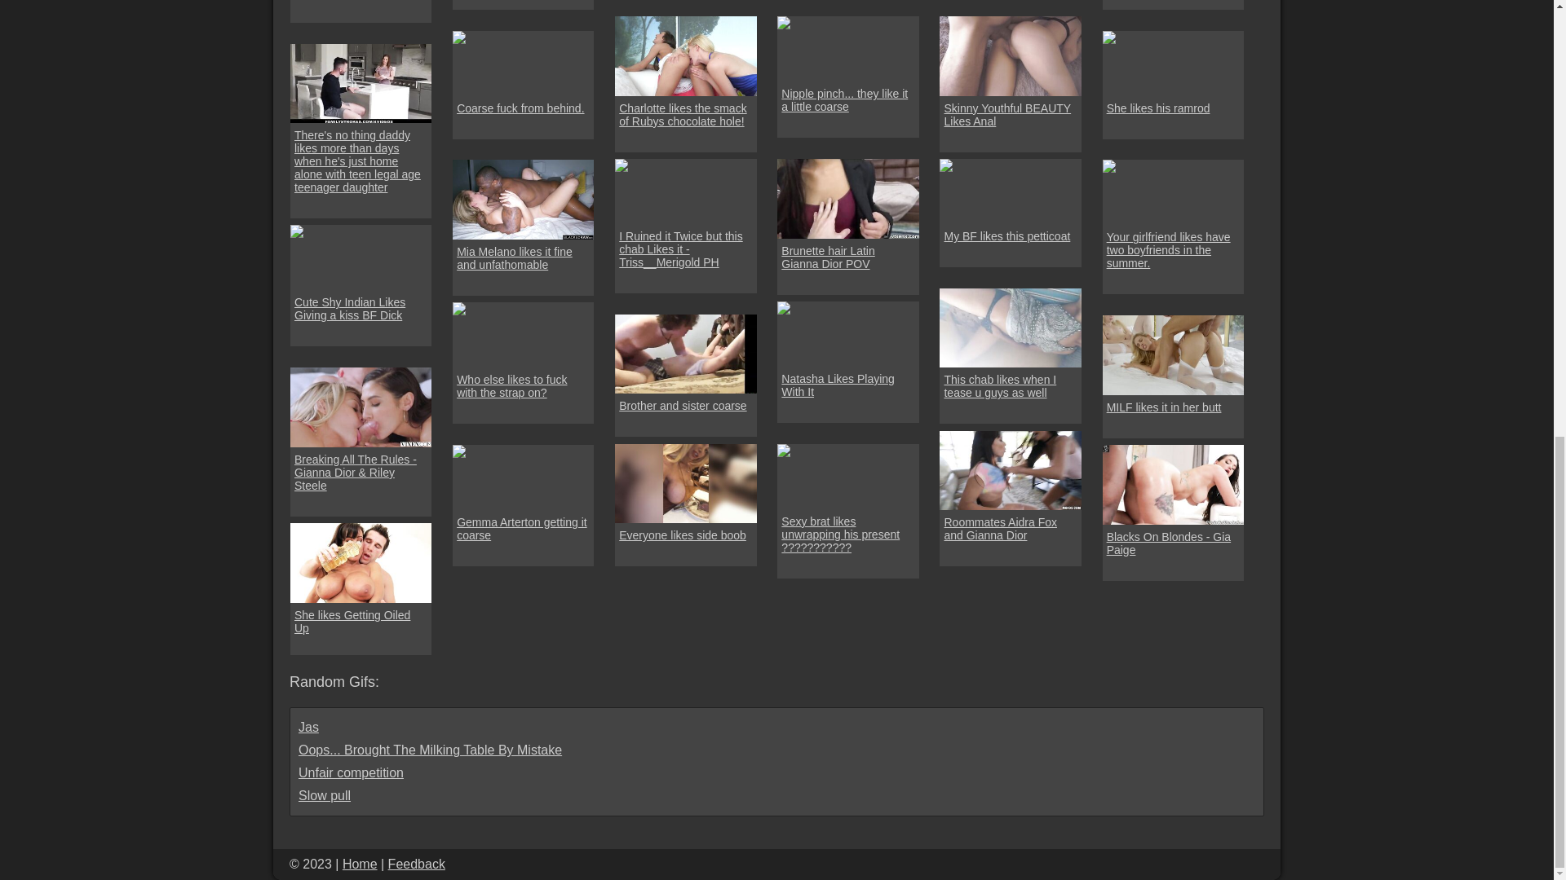  What do you see at coordinates (1006, 236) in the screenshot?
I see `My BF likes this petticoat` at bounding box center [1006, 236].